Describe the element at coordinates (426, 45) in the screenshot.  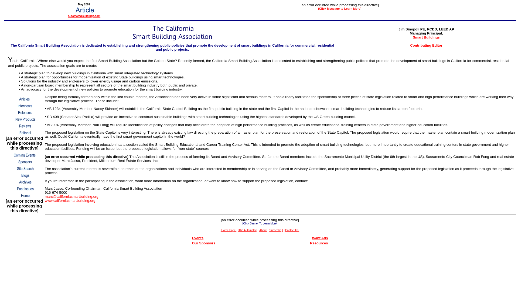
I see `Contributing Editor` at that location.